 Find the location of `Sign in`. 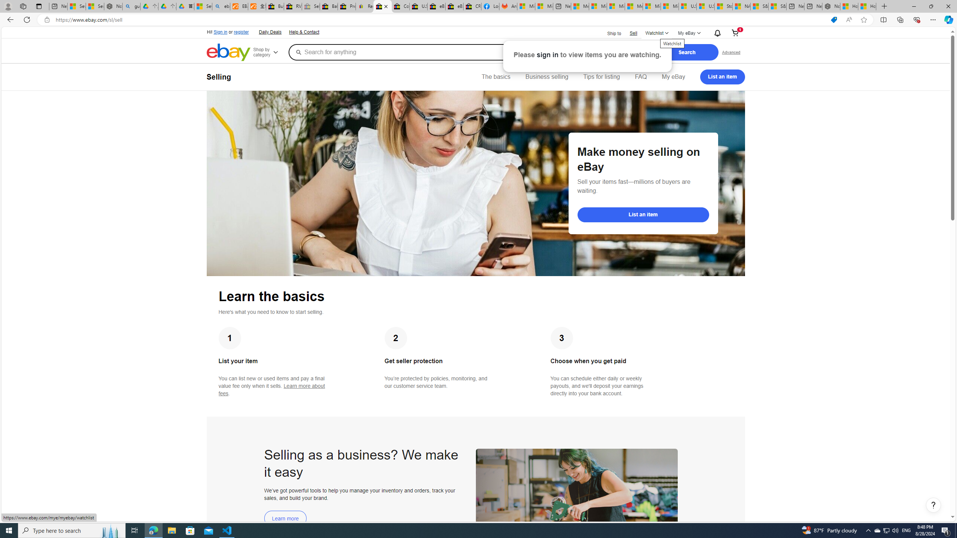

Sign in is located at coordinates (221, 32).